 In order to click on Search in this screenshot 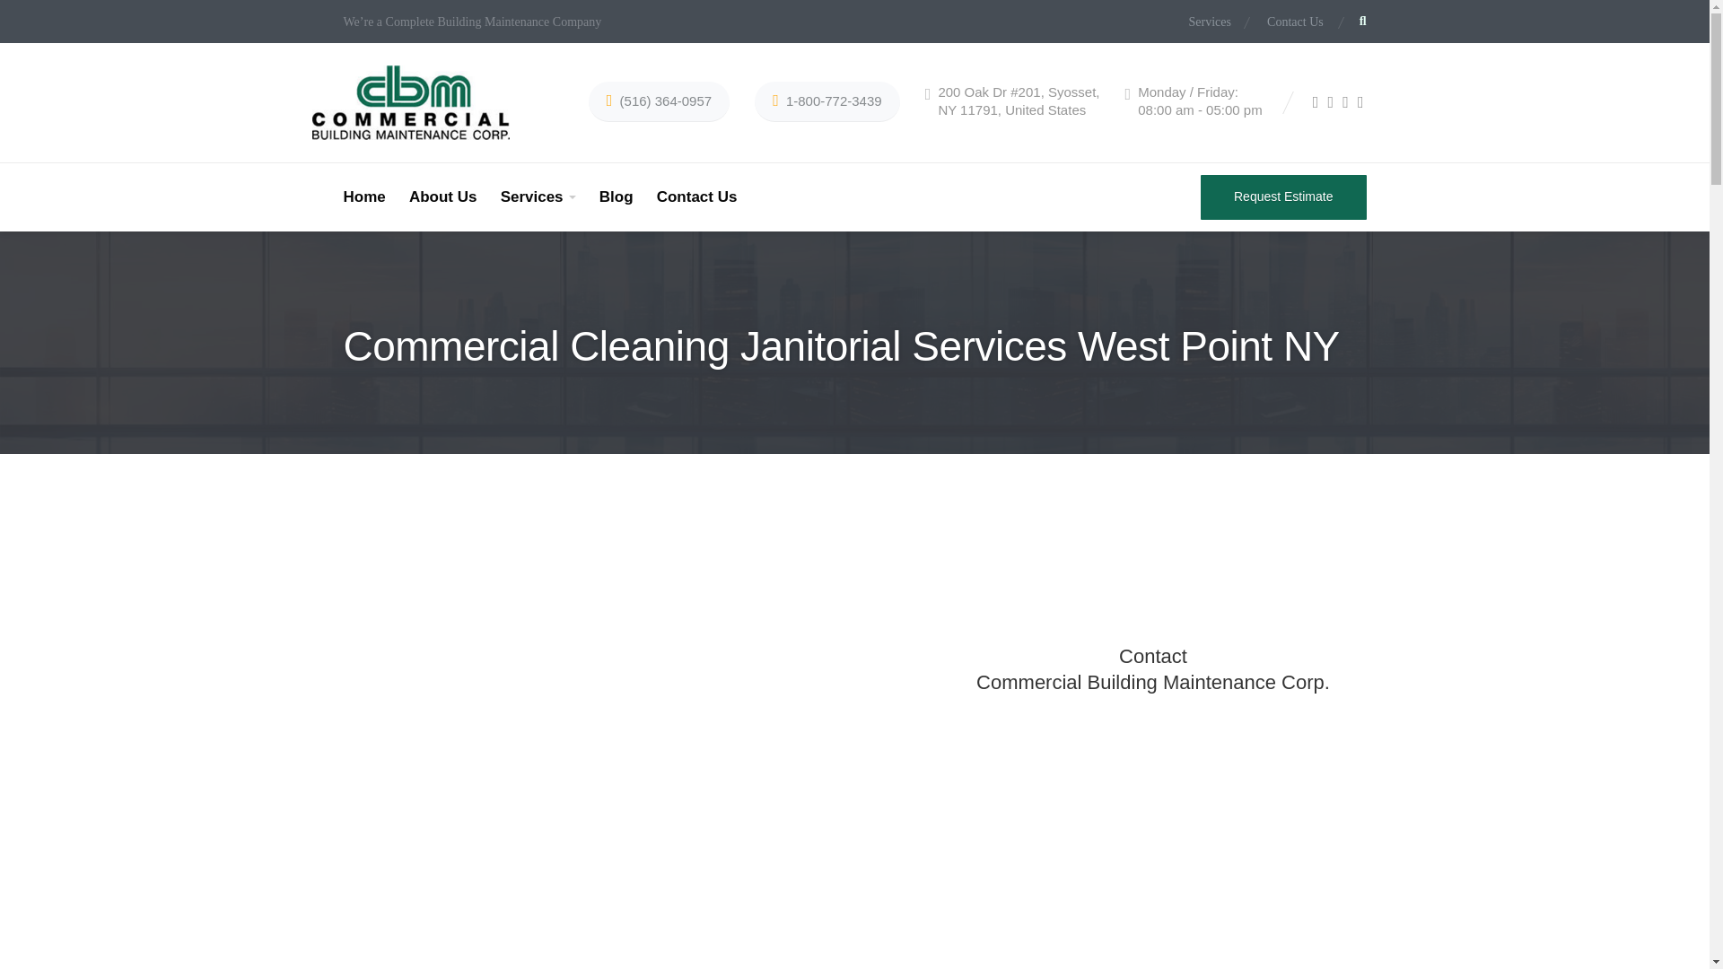, I will do `click(1195, 484)`.